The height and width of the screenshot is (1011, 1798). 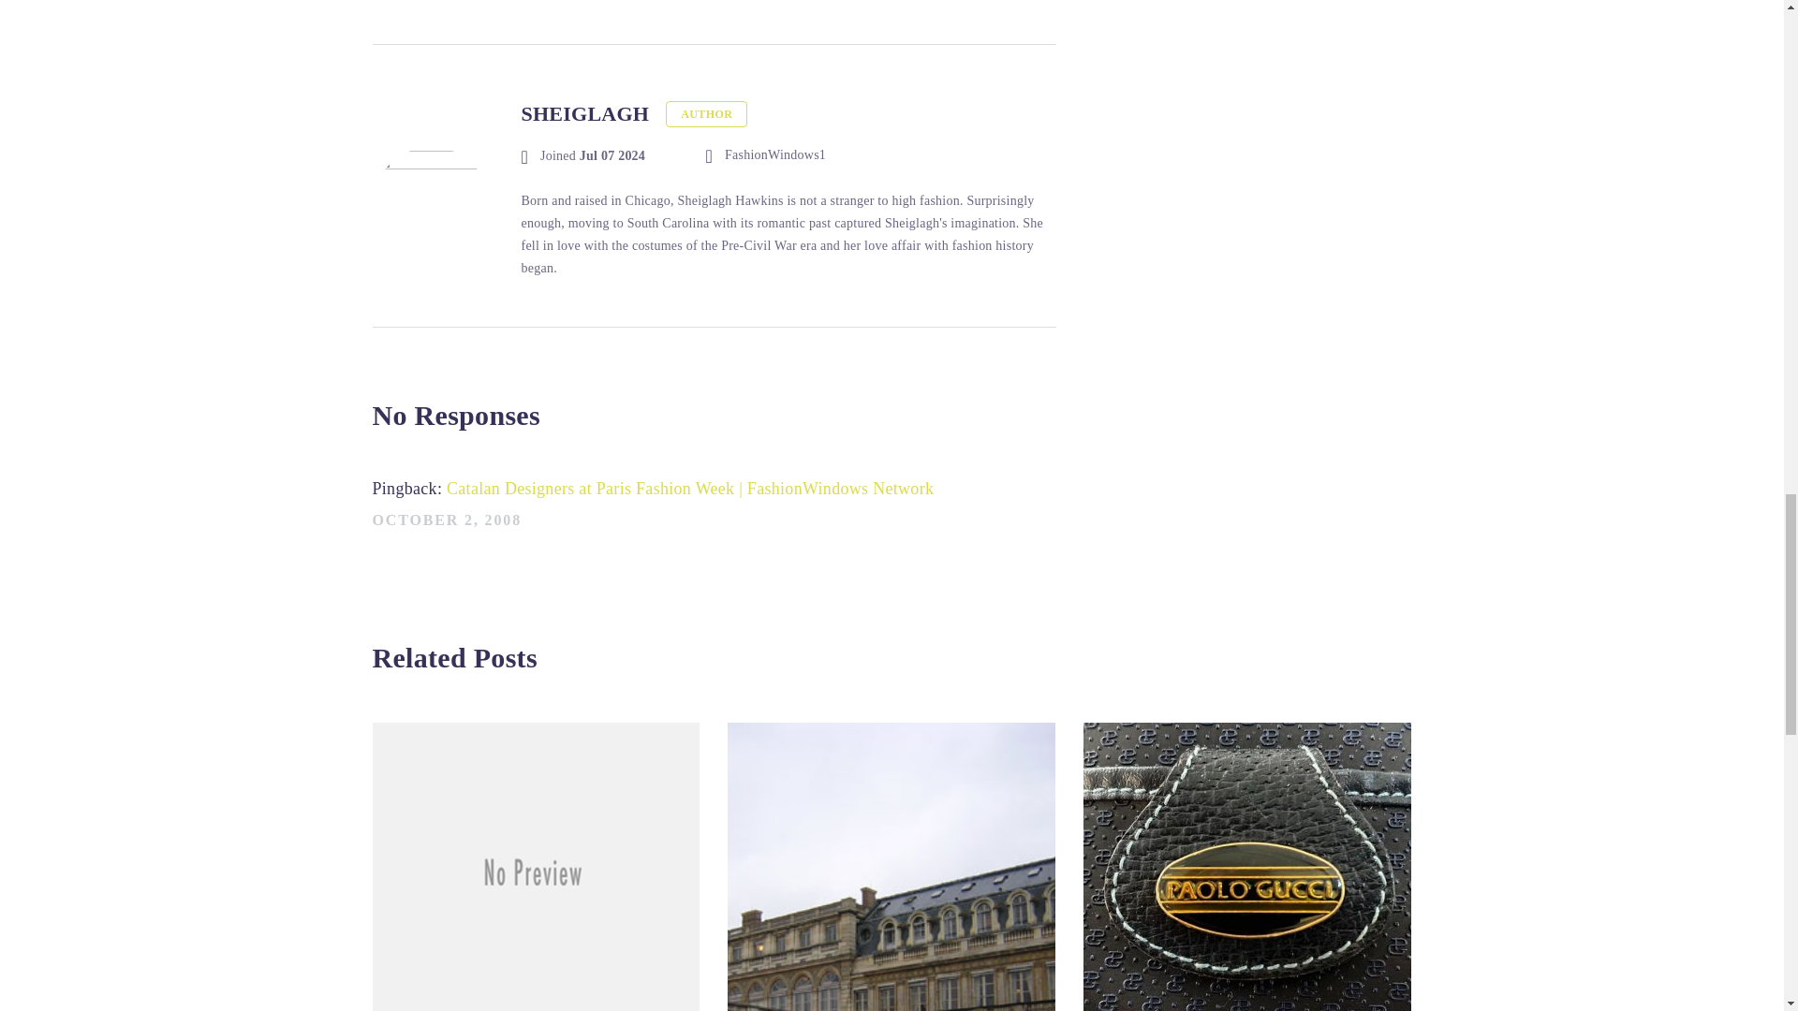 I want to click on SHEIGLAGH, so click(x=584, y=114).